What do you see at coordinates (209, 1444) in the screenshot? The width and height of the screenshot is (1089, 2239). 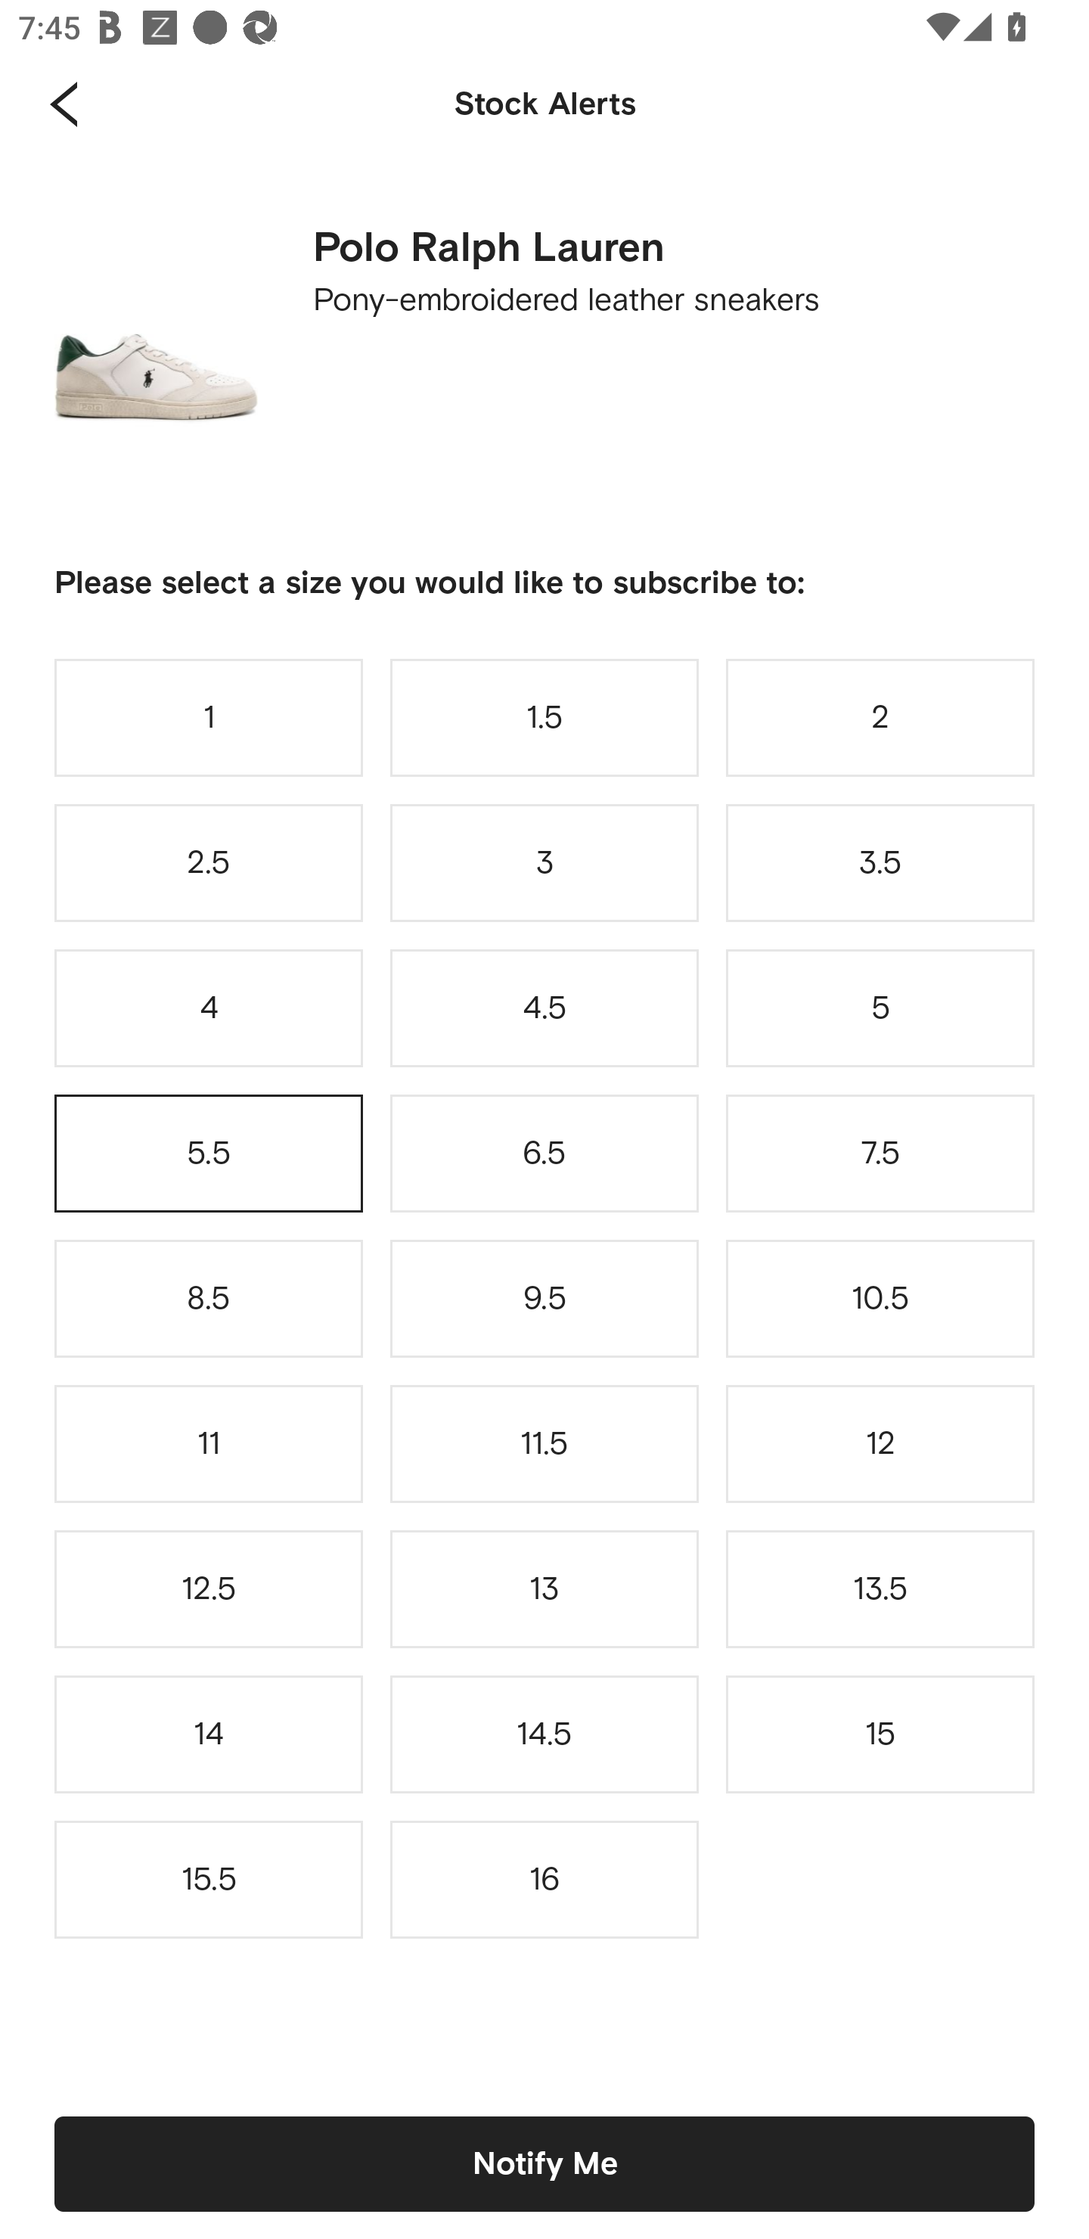 I see `11` at bounding box center [209, 1444].